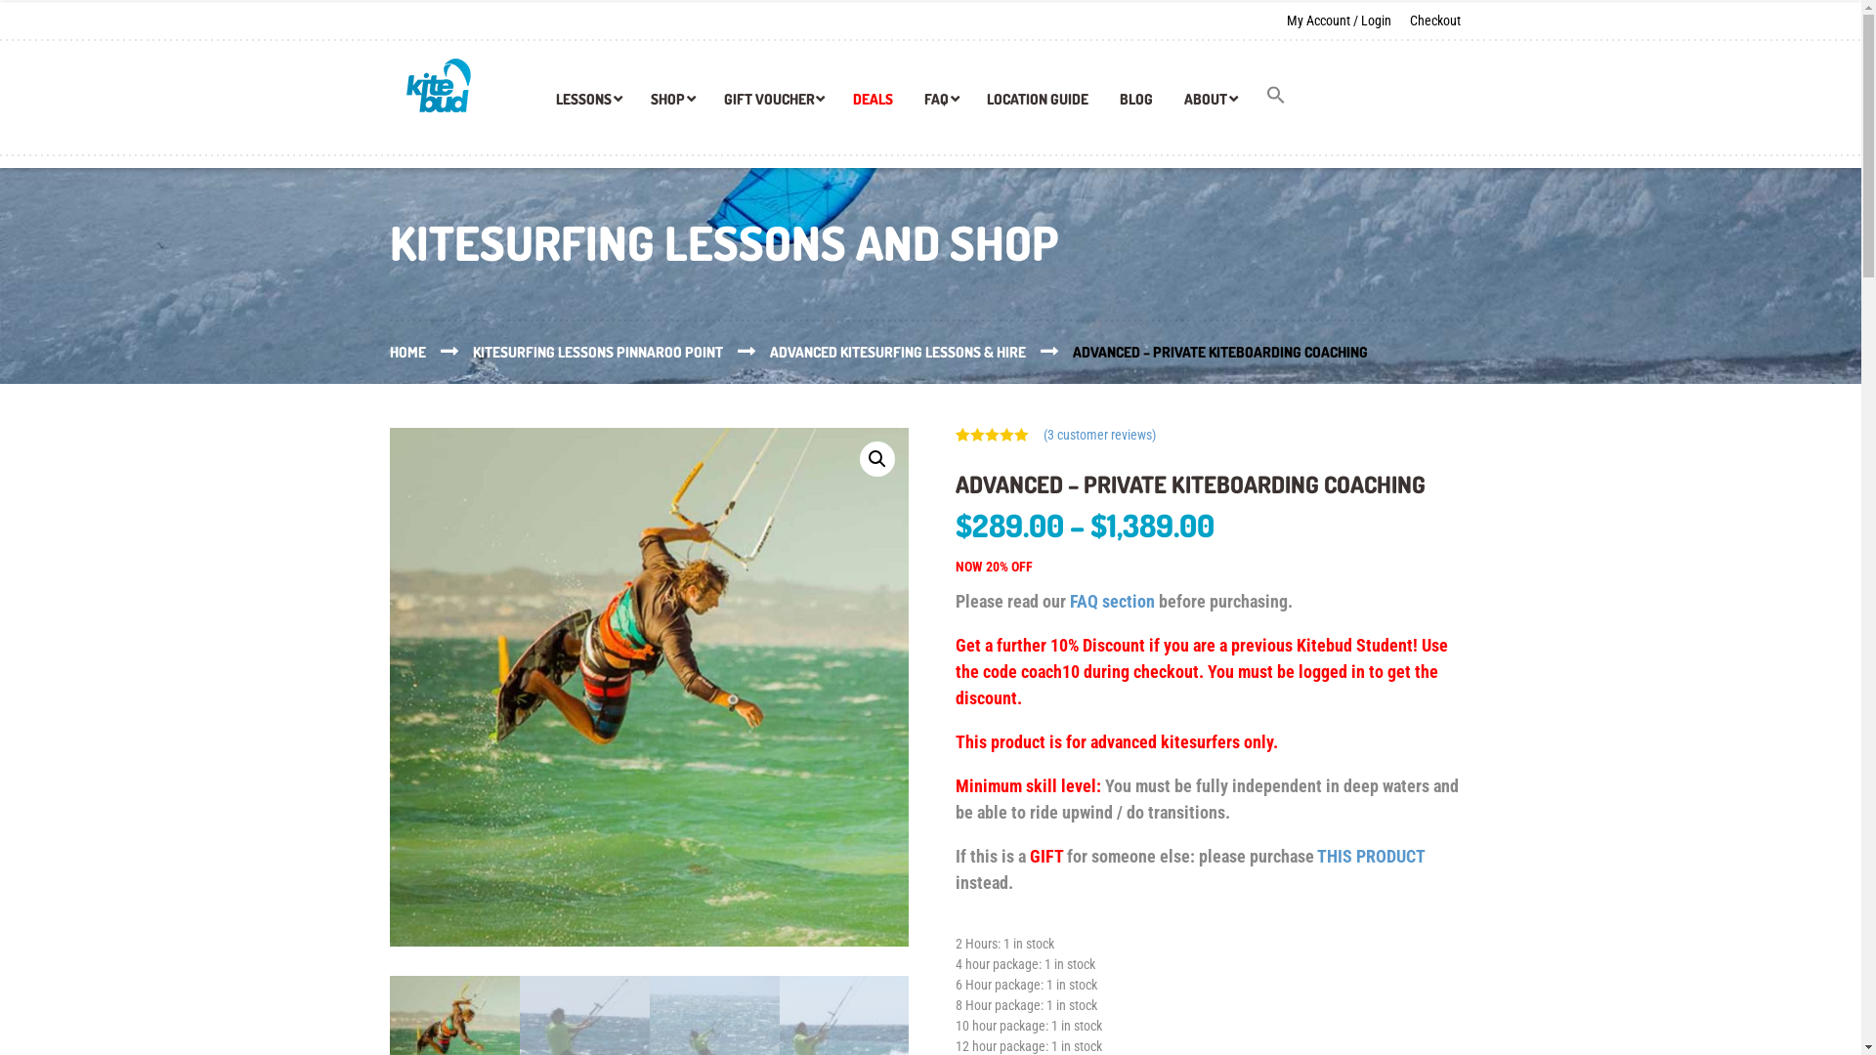 Image resolution: width=1876 pixels, height=1055 pixels. Describe the element at coordinates (940, 105) in the screenshot. I see `FAQ` at that location.